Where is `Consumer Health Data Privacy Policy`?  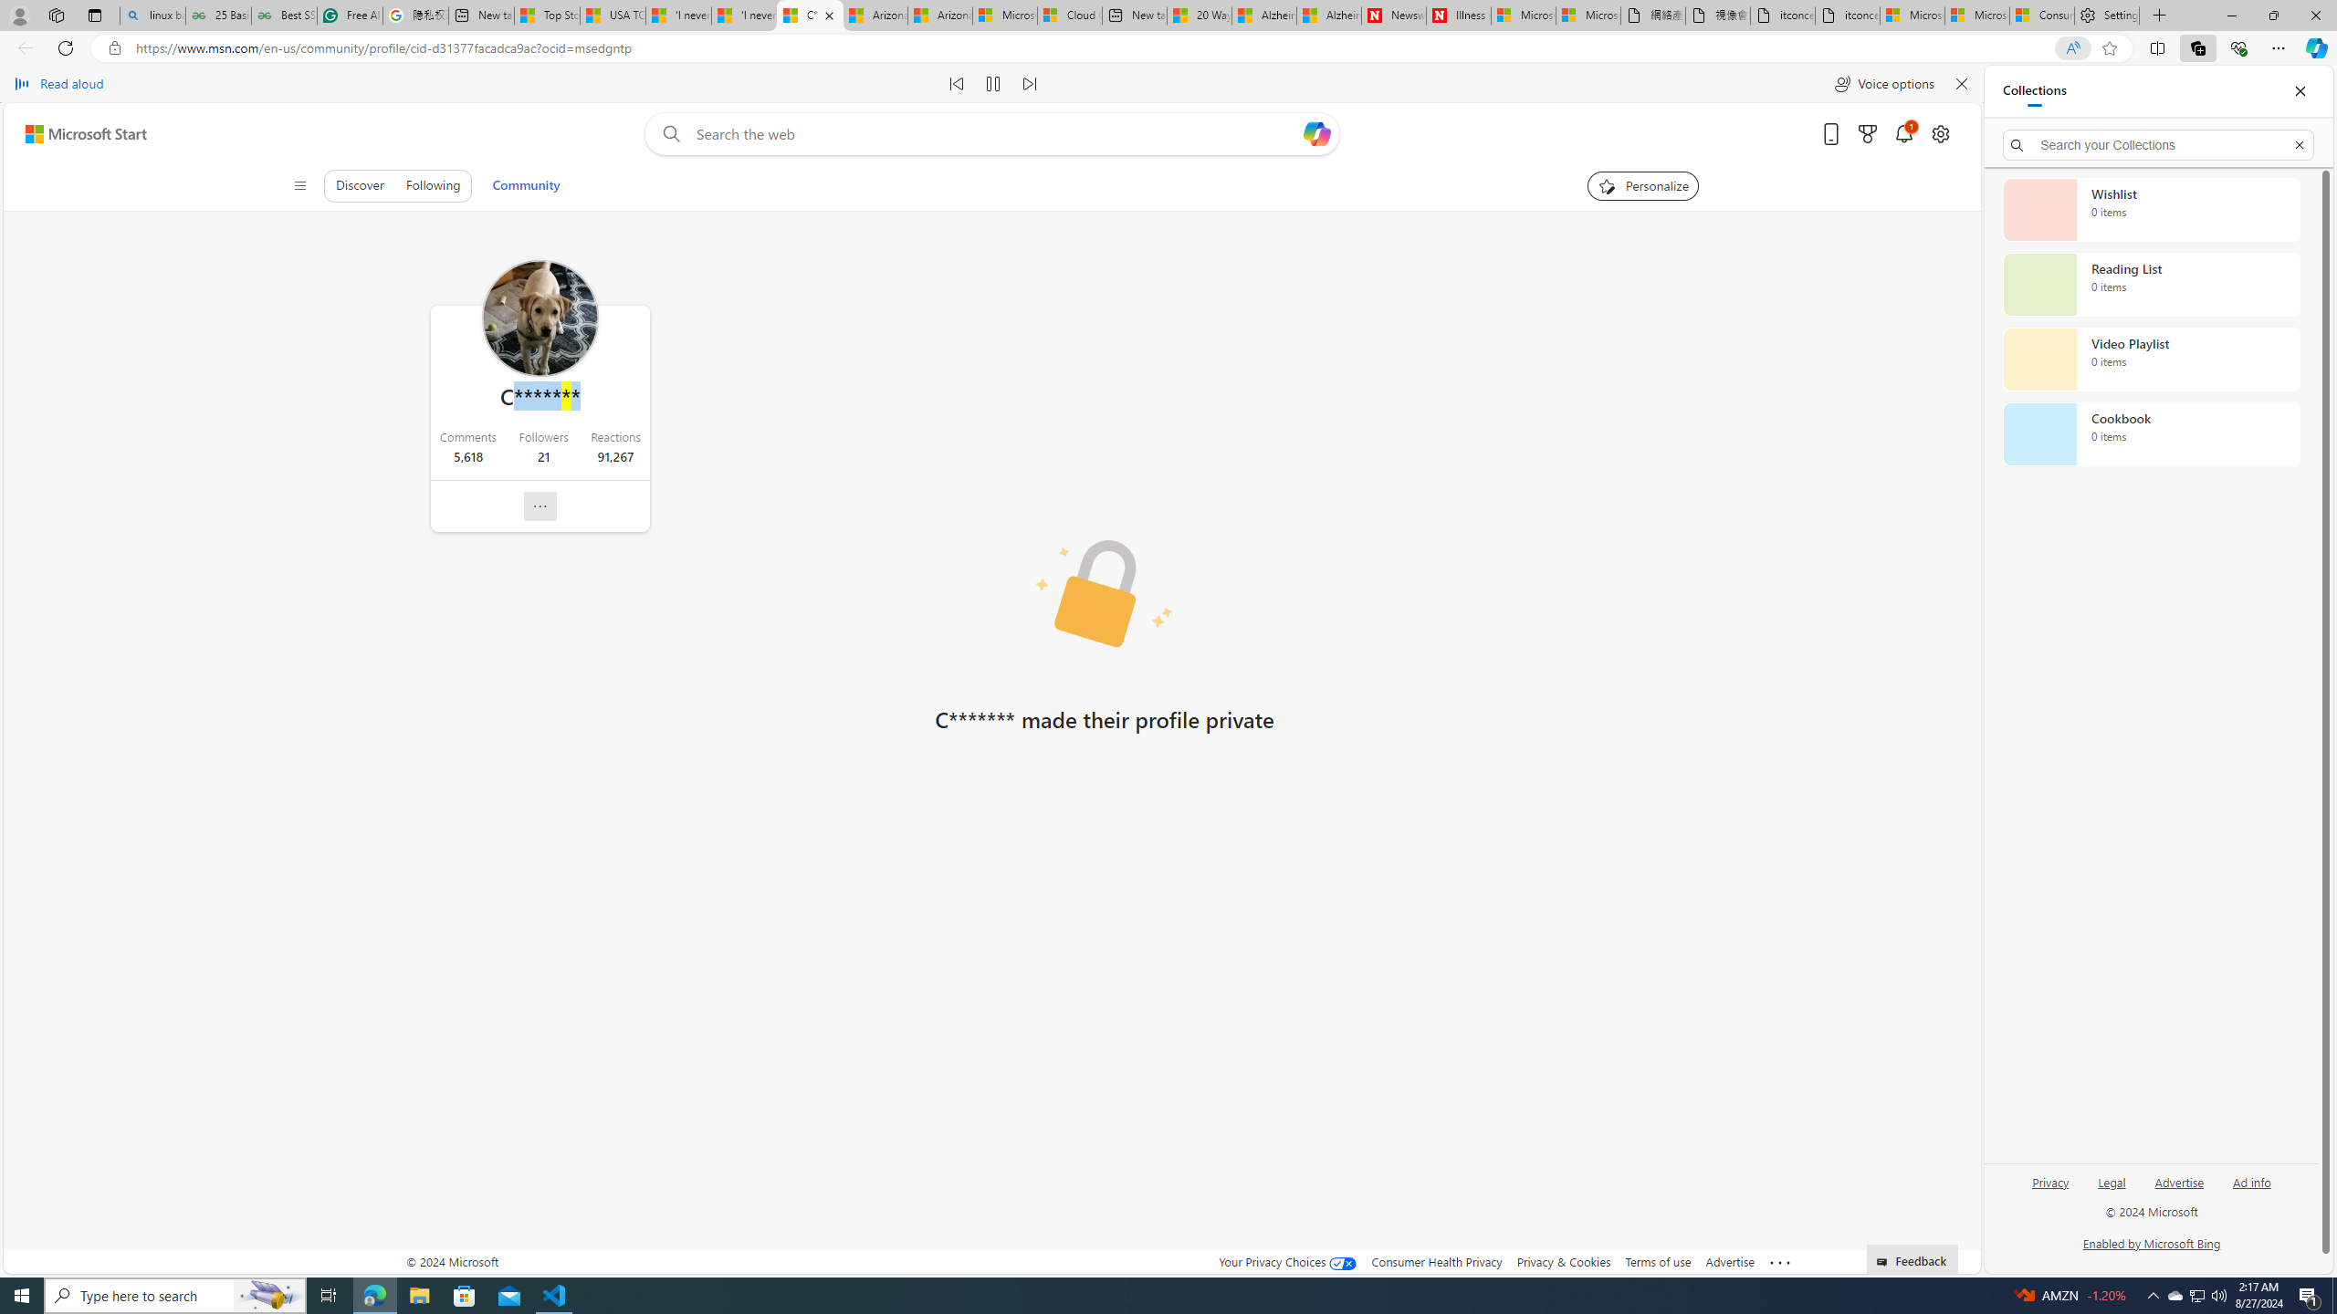
Consumer Health Data Privacy Policy is located at coordinates (2041, 16).